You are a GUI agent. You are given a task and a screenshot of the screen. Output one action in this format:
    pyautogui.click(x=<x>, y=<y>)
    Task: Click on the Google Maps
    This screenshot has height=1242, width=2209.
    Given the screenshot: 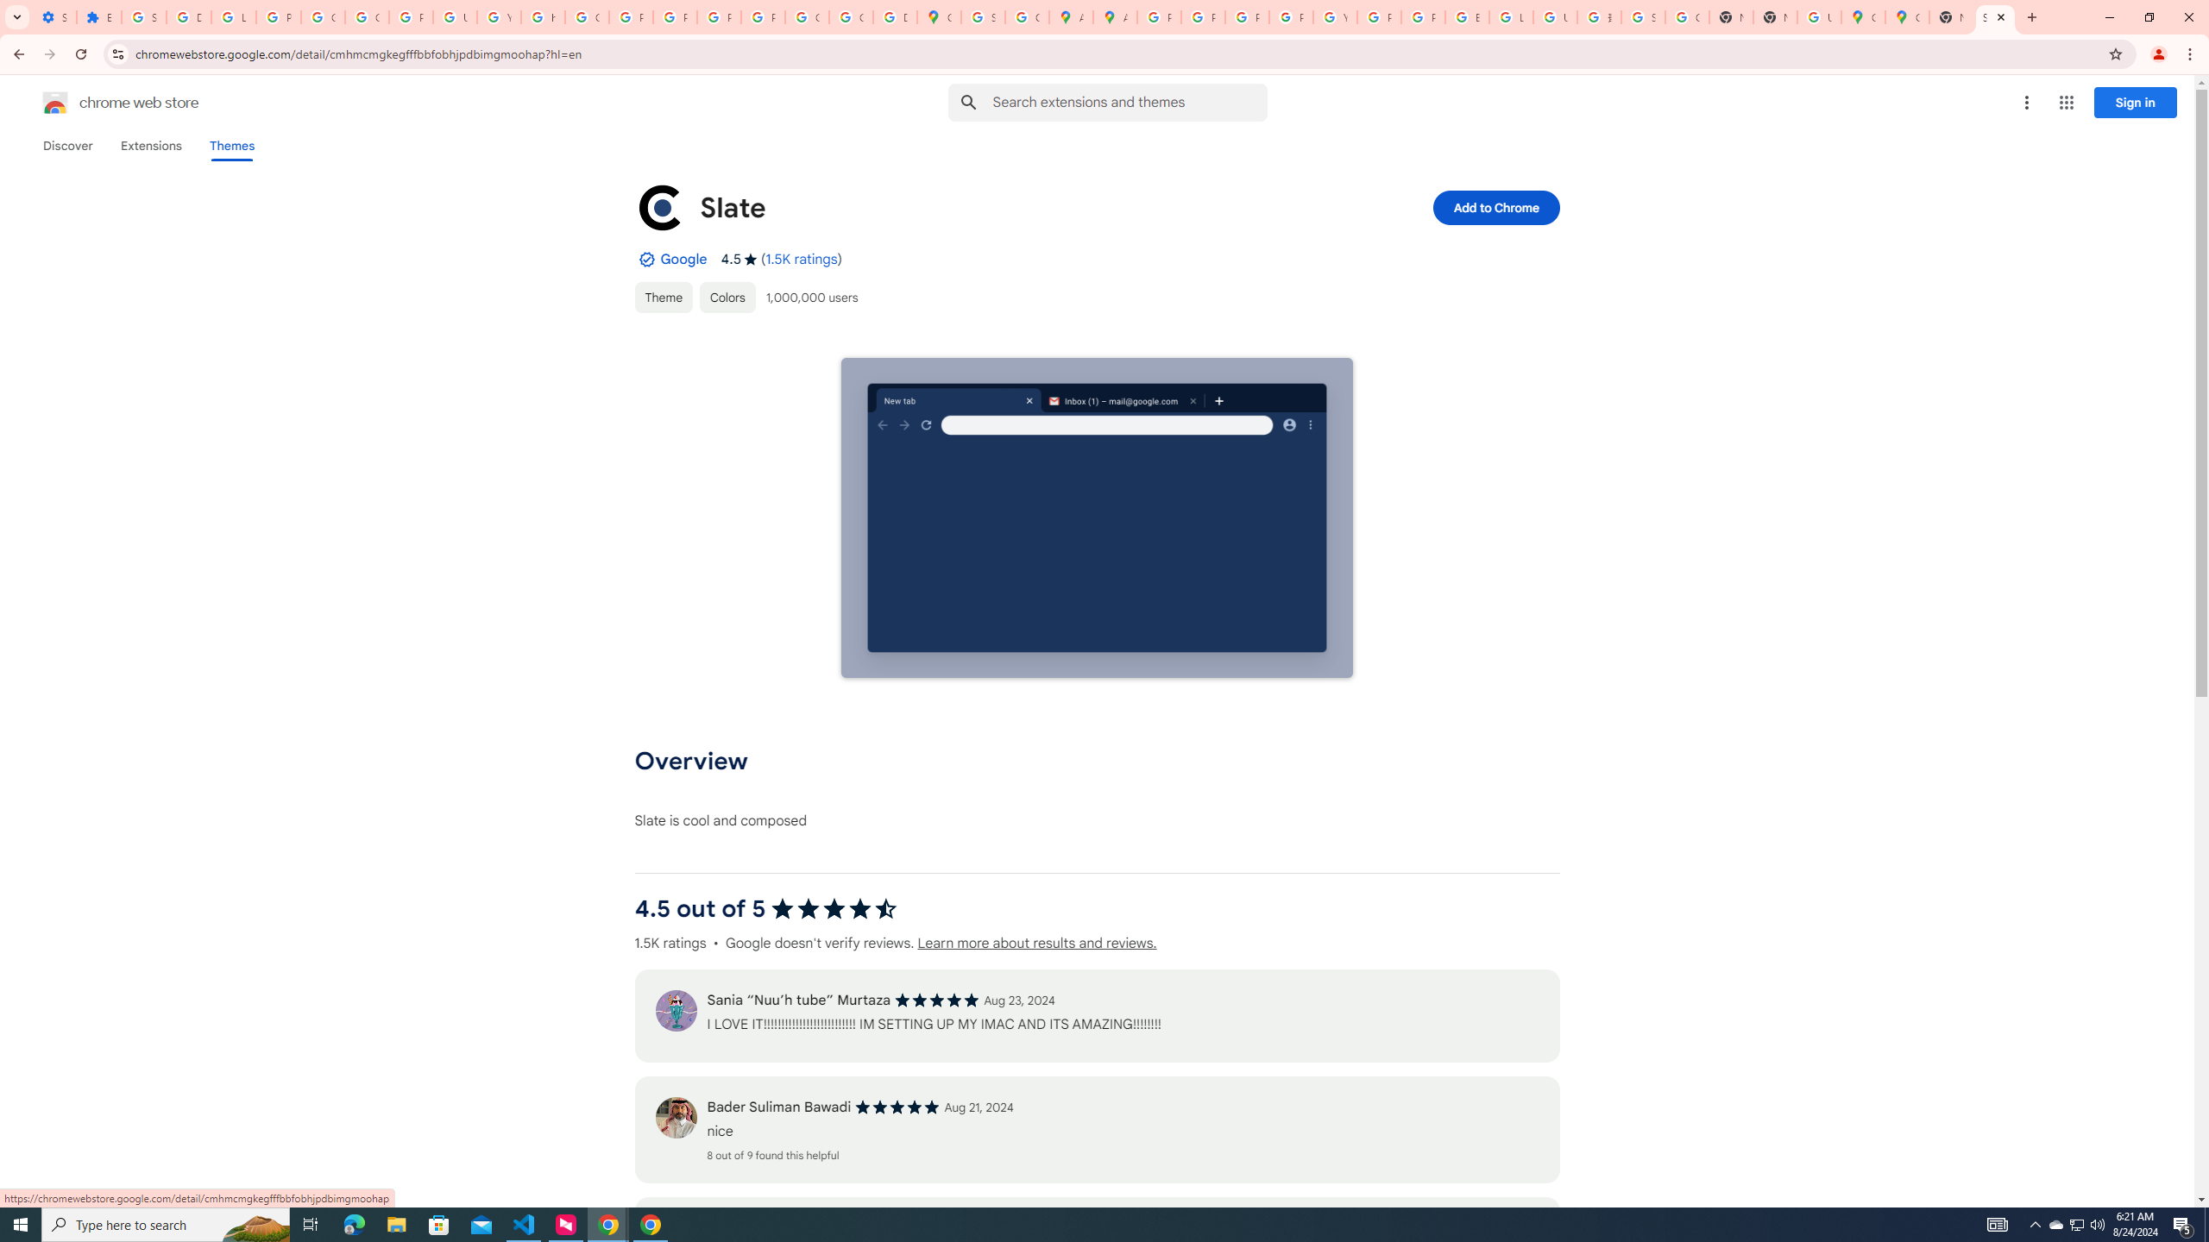 What is the action you would take?
    pyautogui.click(x=1907, y=17)
    